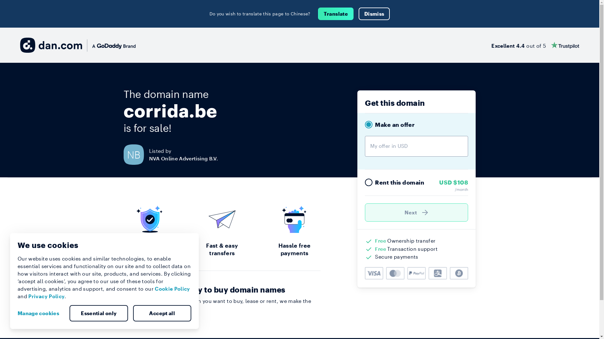  Describe the element at coordinates (99, 313) in the screenshot. I see `Essential only` at that location.